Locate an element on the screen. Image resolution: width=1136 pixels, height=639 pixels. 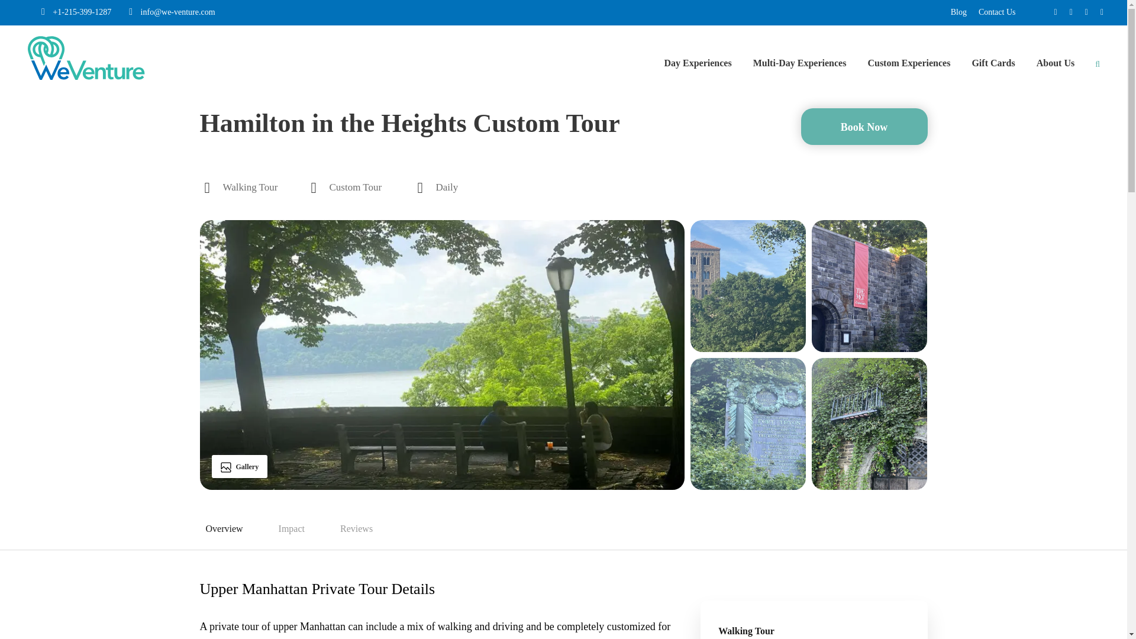
Blog is located at coordinates (958, 12).